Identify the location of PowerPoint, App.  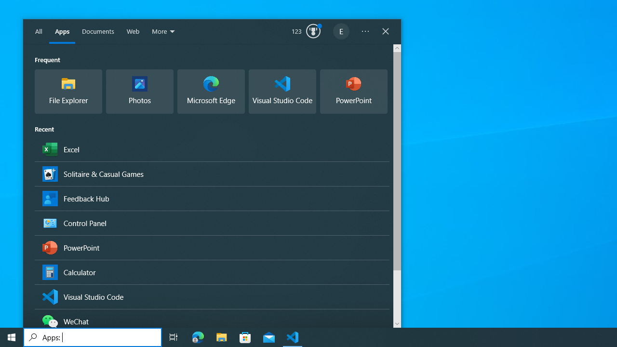
(212, 248).